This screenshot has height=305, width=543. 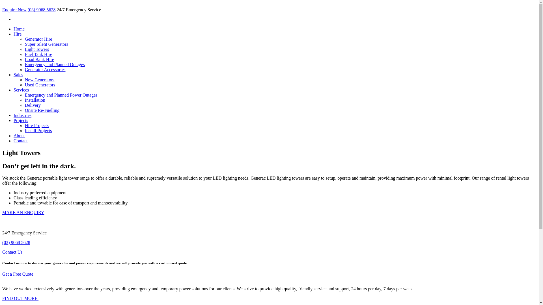 What do you see at coordinates (18, 75) in the screenshot?
I see `Sales` at bounding box center [18, 75].